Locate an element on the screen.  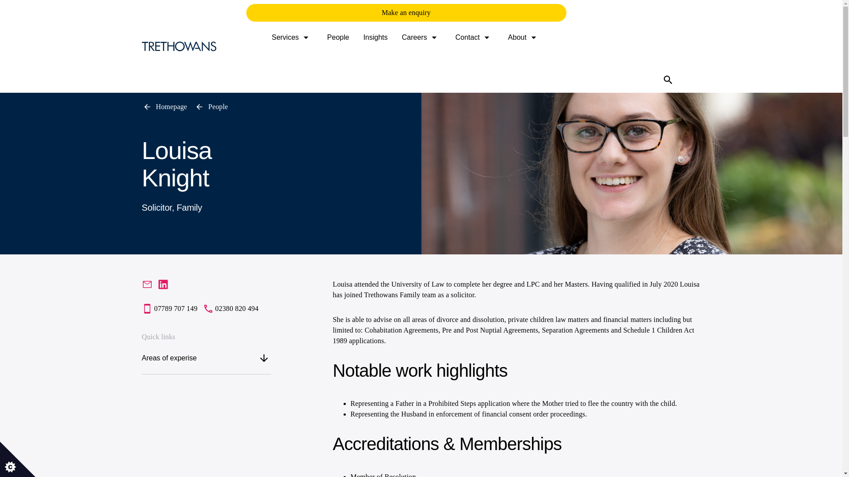
About is located at coordinates (524, 38).